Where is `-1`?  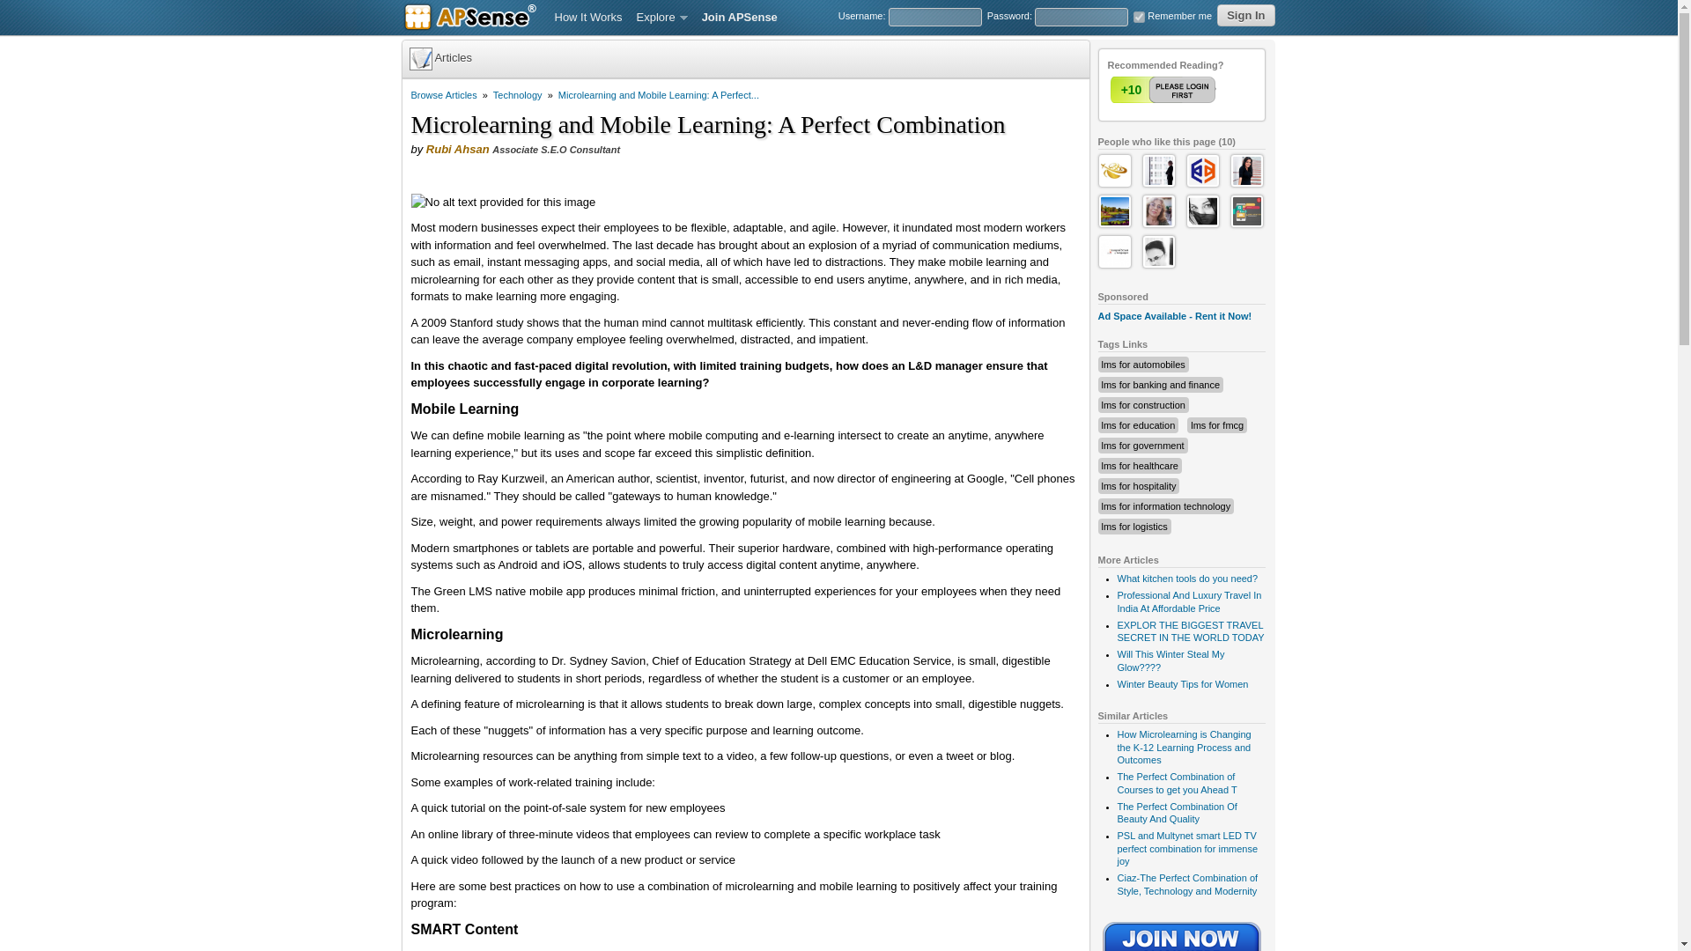 -1 is located at coordinates (1199, 90).